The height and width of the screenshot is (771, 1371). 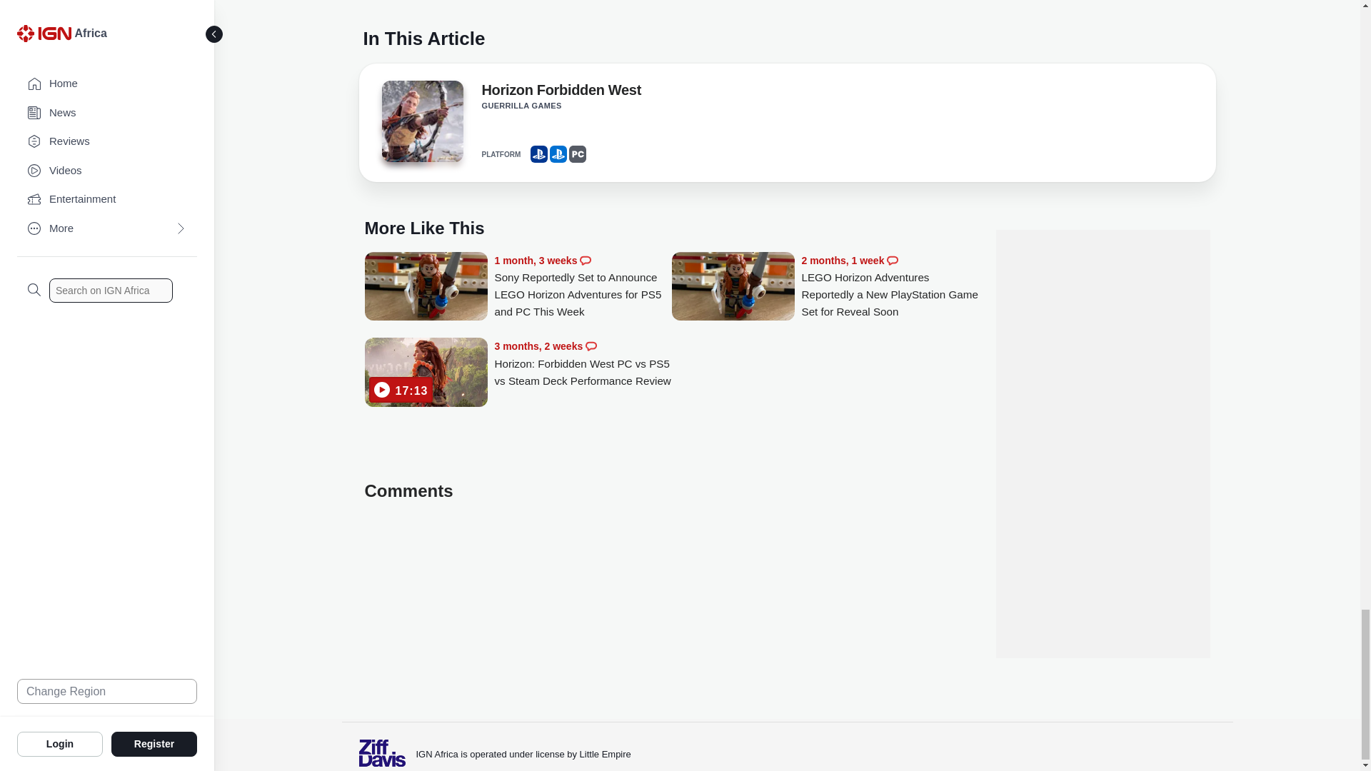 I want to click on Horizon Forbidden West, so click(x=421, y=126).